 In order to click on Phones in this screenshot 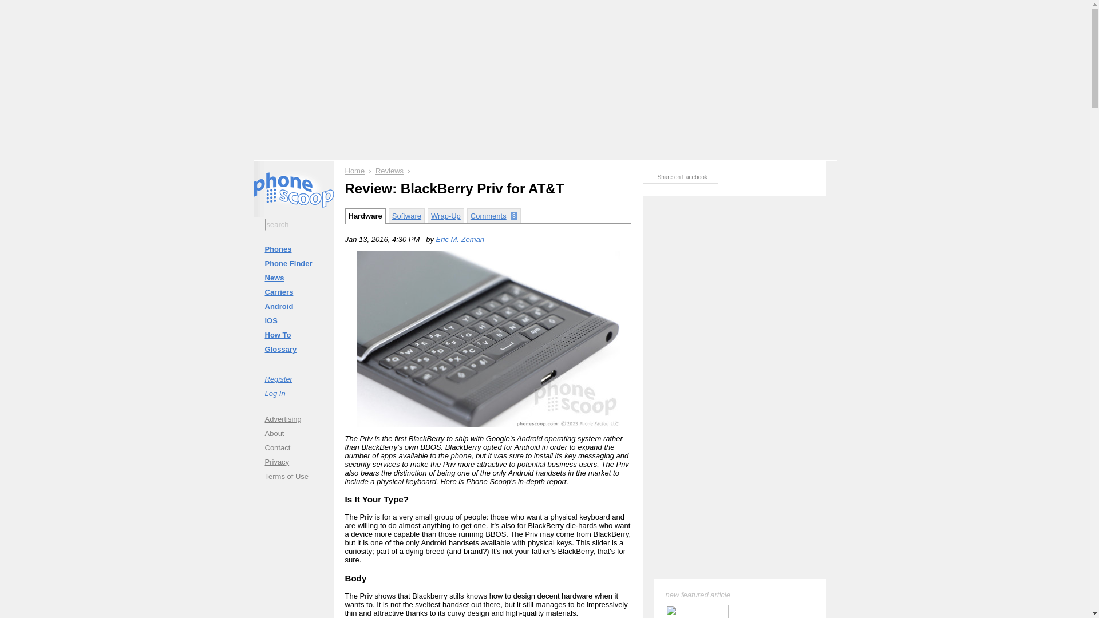, I will do `click(292, 249)`.